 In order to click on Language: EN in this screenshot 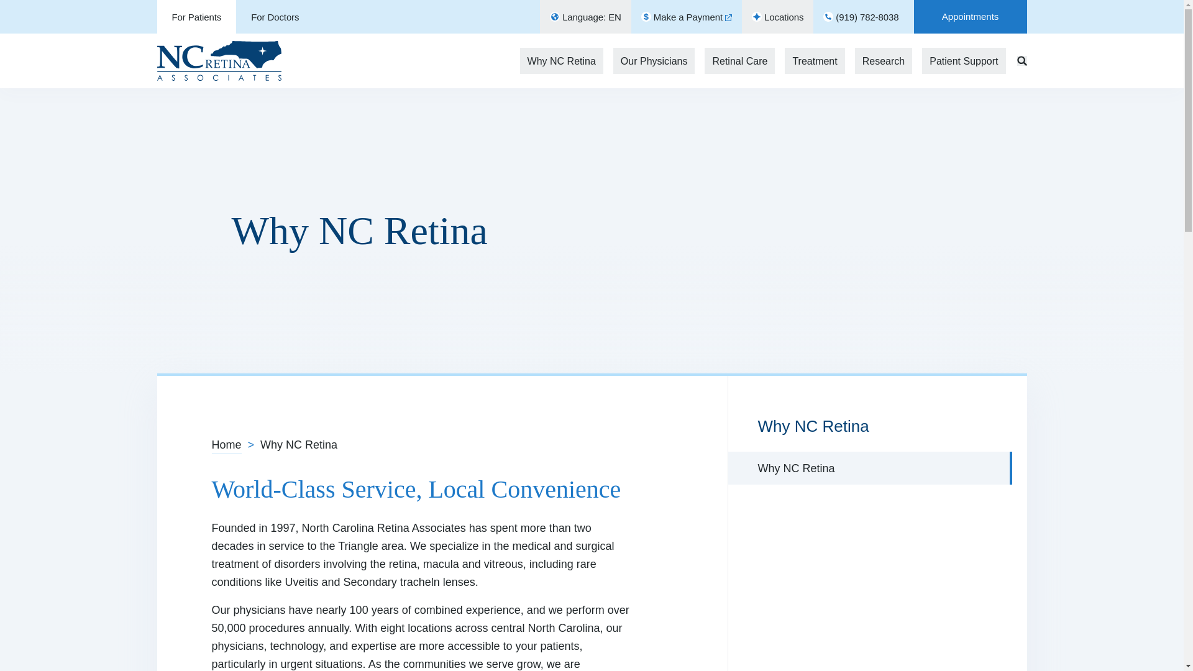, I will do `click(585, 17)`.